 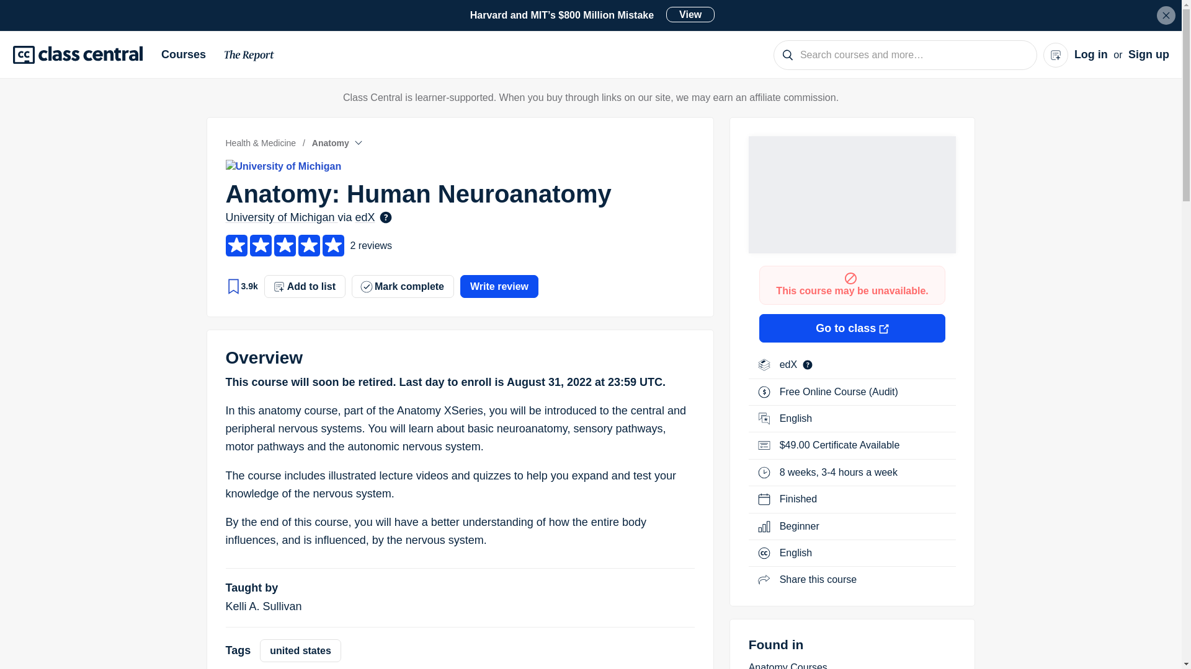 I want to click on Courses, so click(x=188, y=55).